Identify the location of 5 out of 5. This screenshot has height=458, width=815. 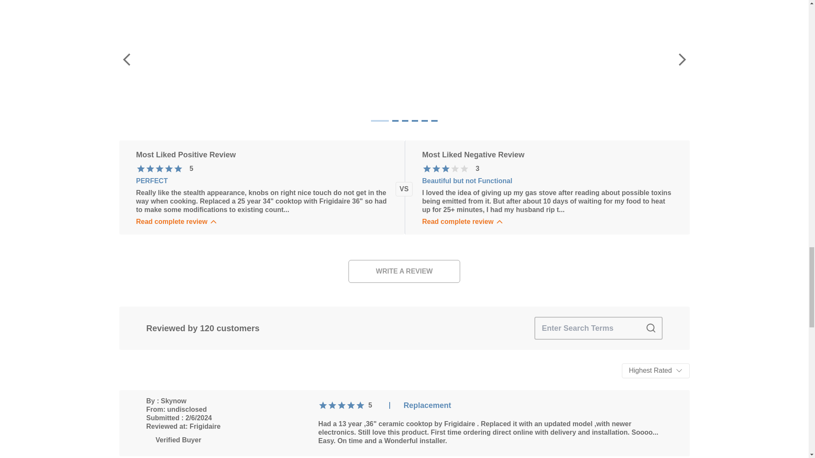
(342, 405).